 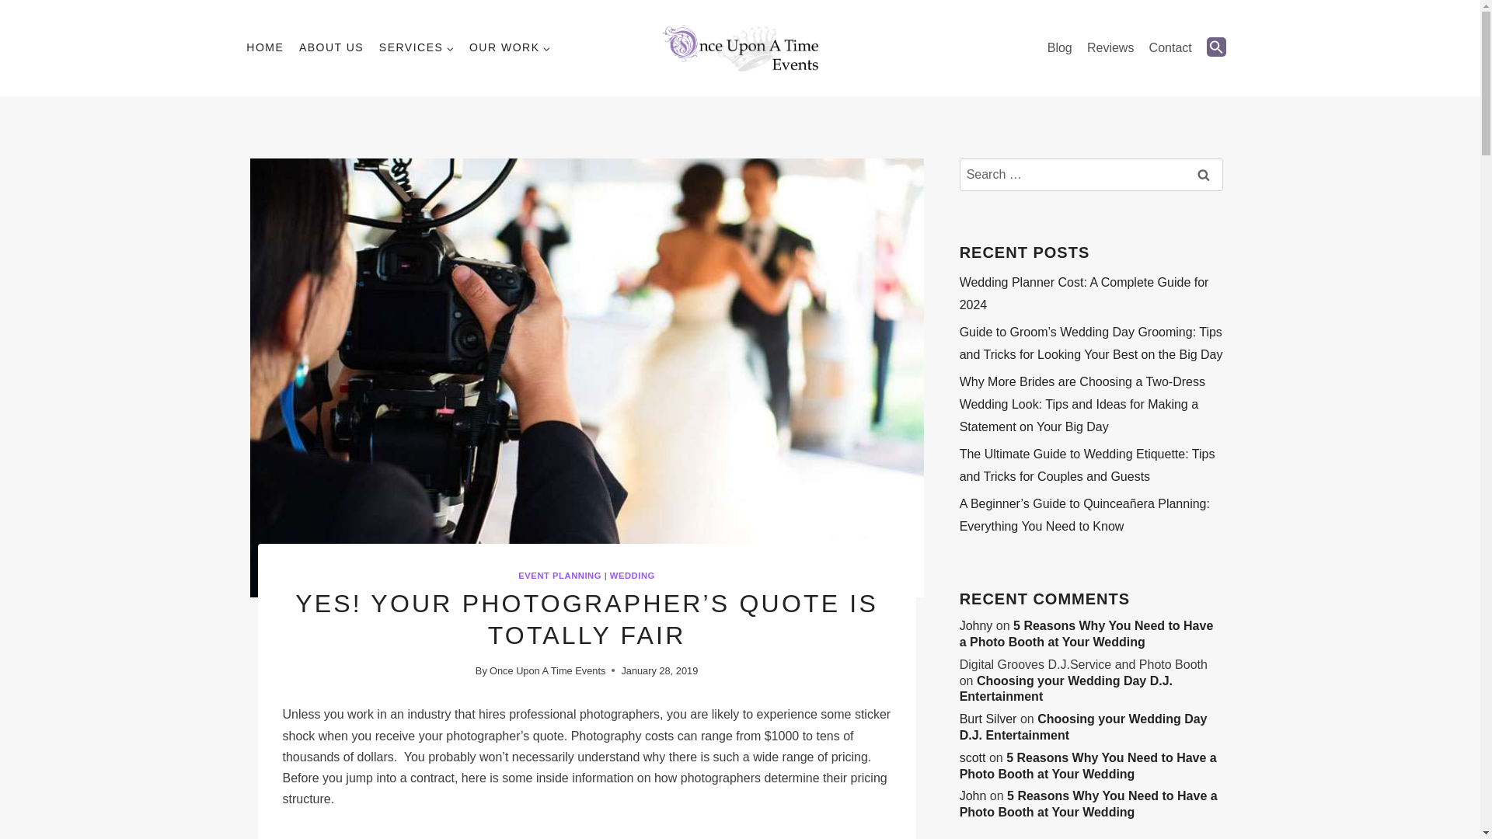 I want to click on Contact, so click(x=1170, y=48).